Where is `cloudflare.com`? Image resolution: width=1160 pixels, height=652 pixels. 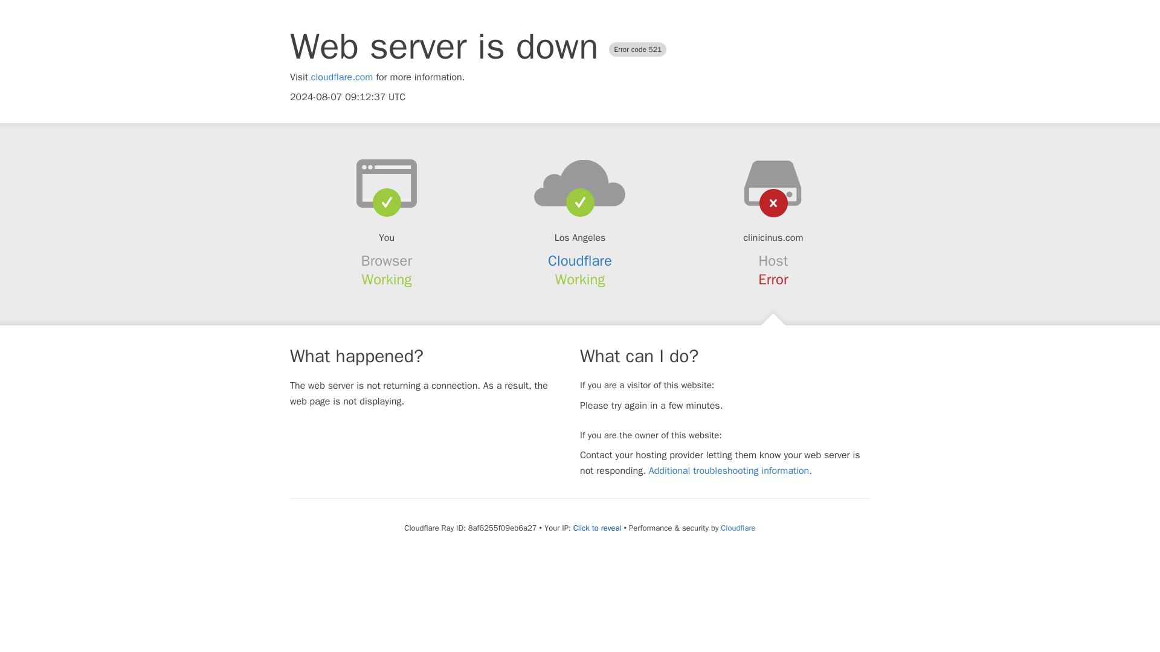 cloudflare.com is located at coordinates (342, 77).